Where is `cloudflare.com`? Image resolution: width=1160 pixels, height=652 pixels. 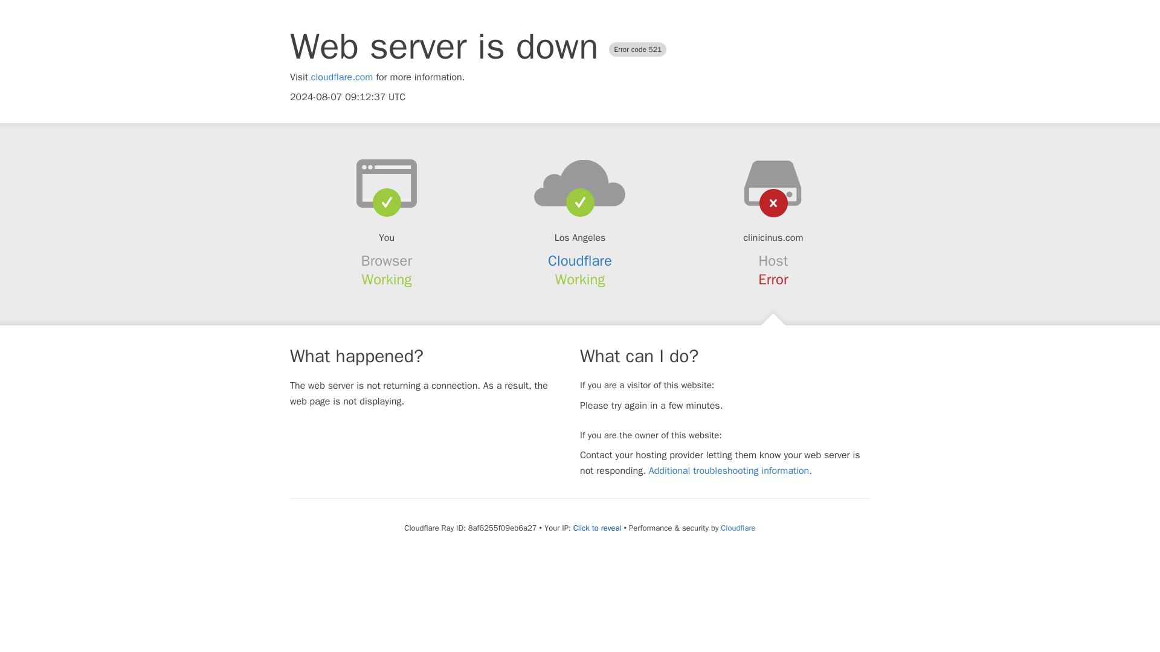 cloudflare.com is located at coordinates (342, 77).